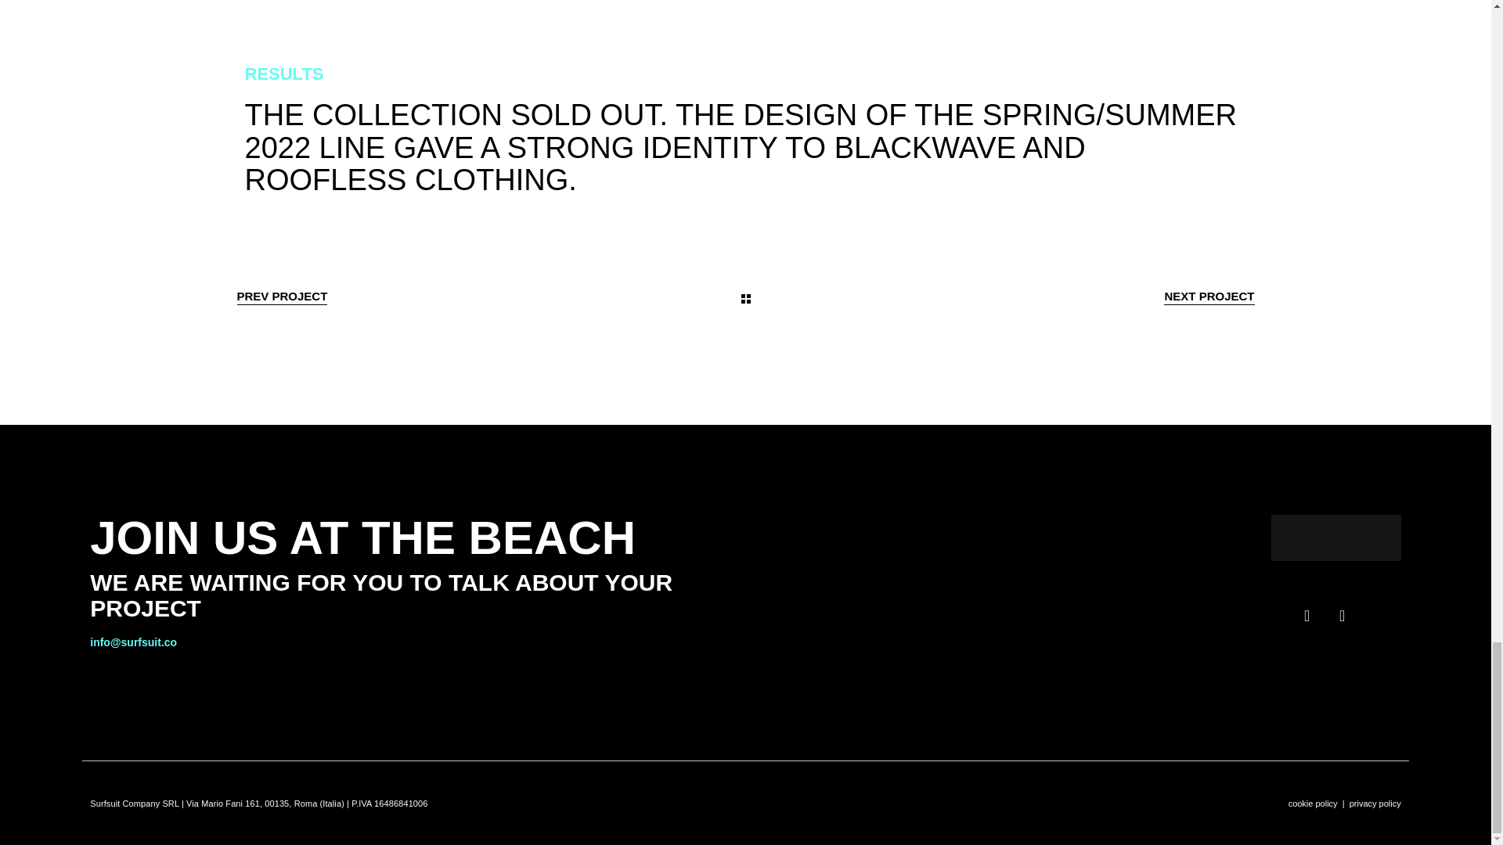 This screenshot has height=845, width=1503. What do you see at coordinates (1209, 297) in the screenshot?
I see `NEXT PROJECT` at bounding box center [1209, 297].